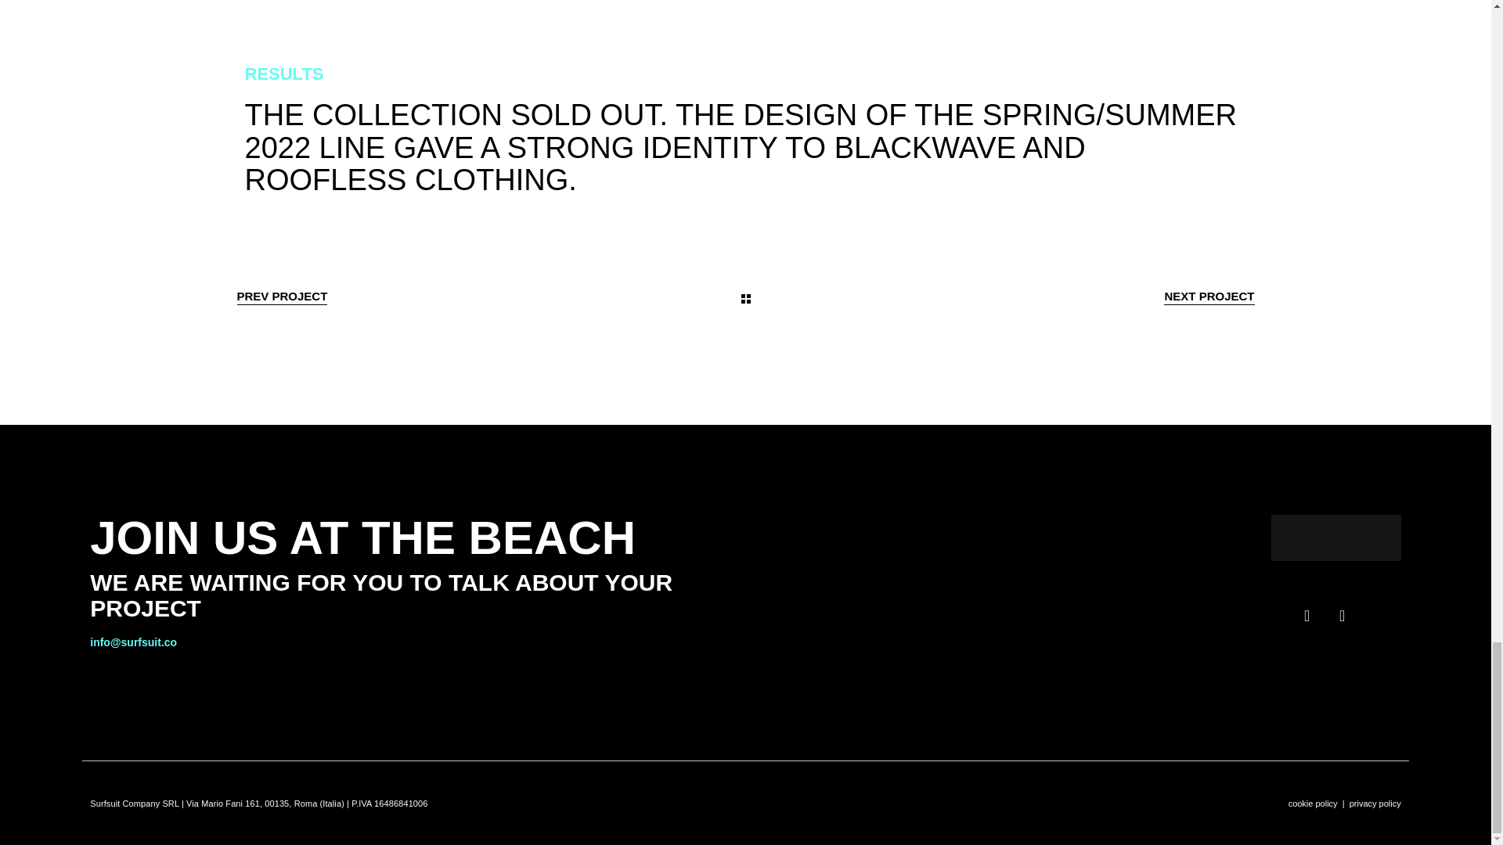 This screenshot has height=845, width=1503. What do you see at coordinates (1209, 297) in the screenshot?
I see `NEXT PROJECT` at bounding box center [1209, 297].